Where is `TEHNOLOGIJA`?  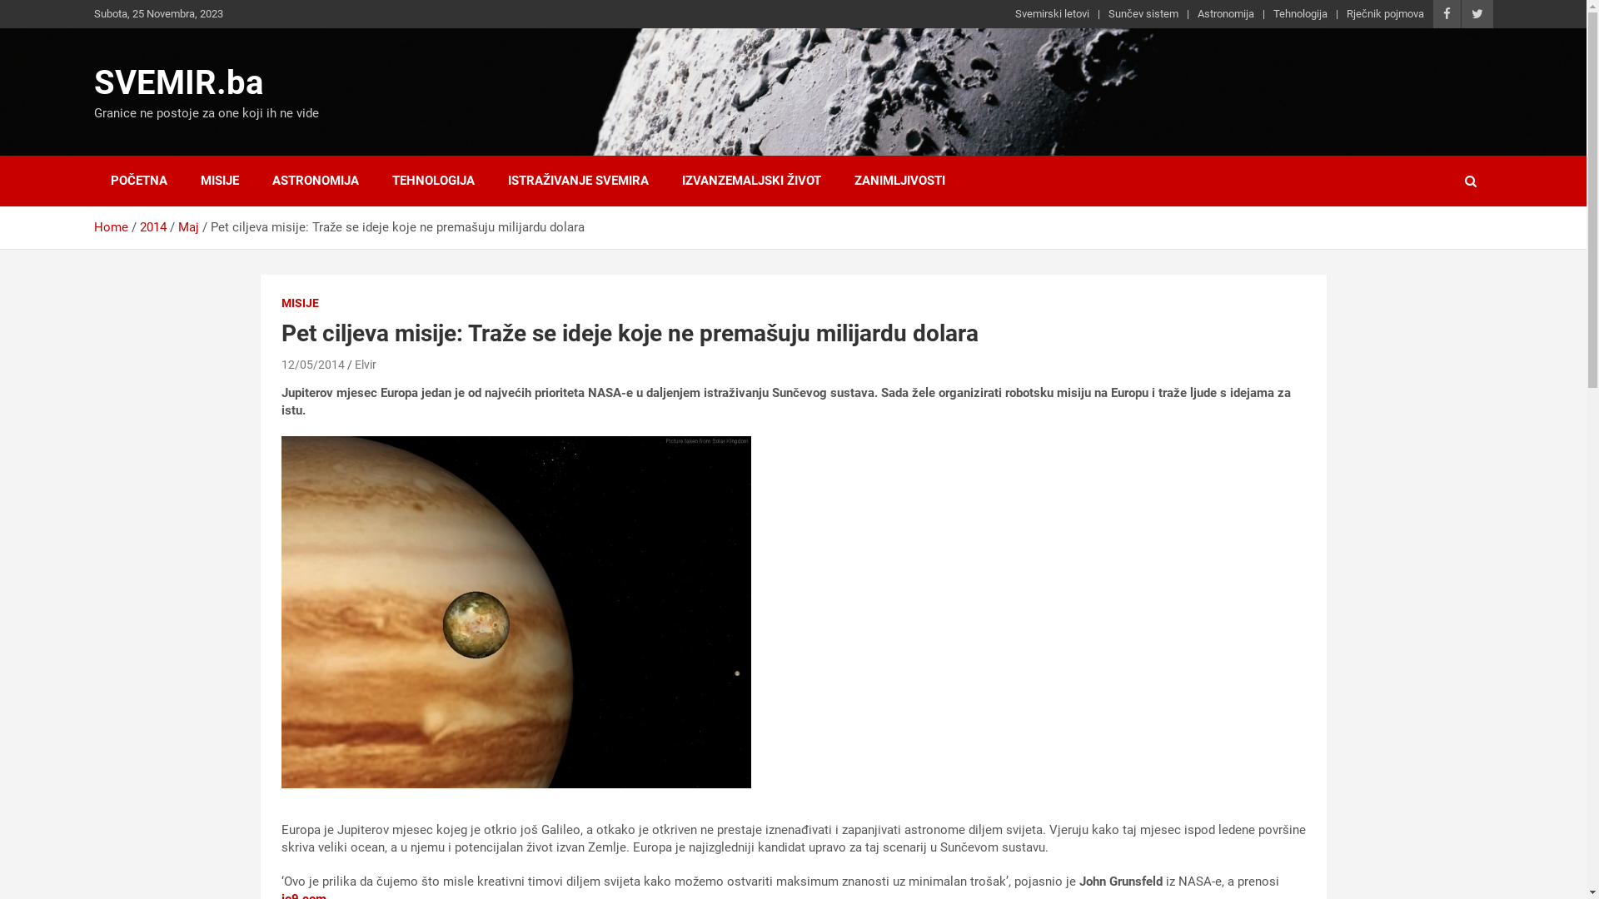 TEHNOLOGIJA is located at coordinates (433, 181).